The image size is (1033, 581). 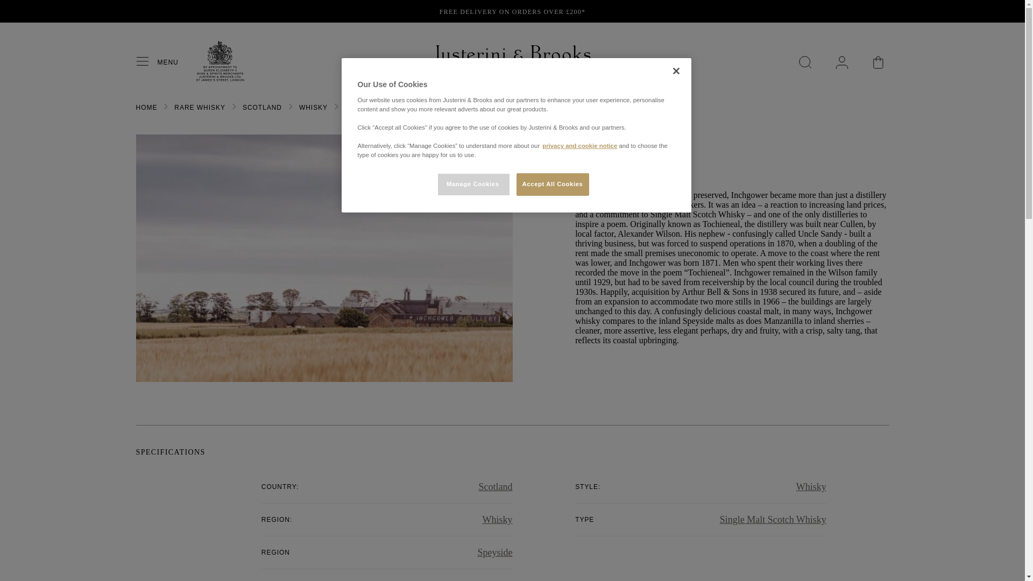 What do you see at coordinates (146, 62) in the screenshot?
I see `Menu` at bounding box center [146, 62].